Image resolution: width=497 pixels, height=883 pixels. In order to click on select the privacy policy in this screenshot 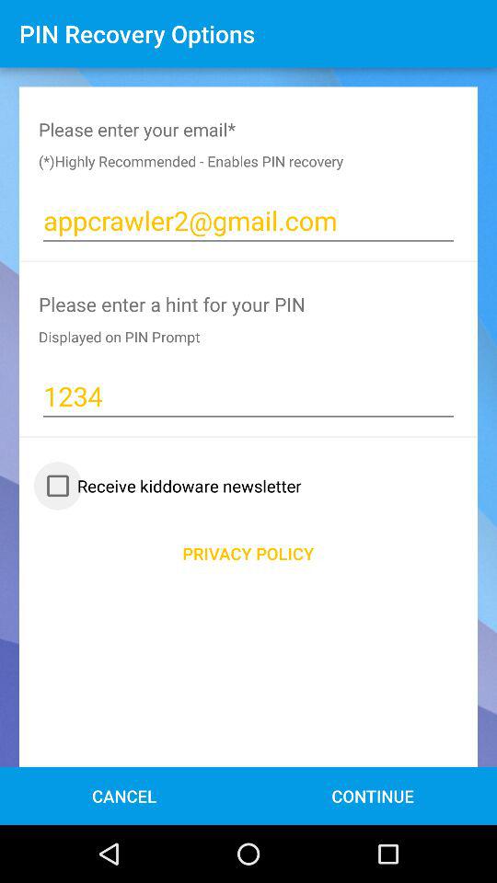, I will do `click(248, 554)`.